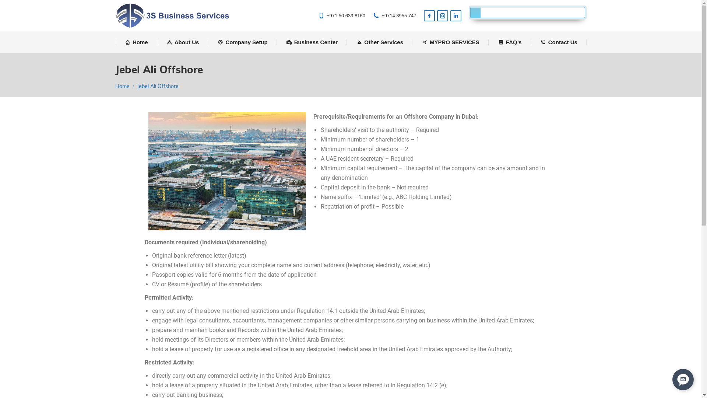 The image size is (707, 398). What do you see at coordinates (394, 15) in the screenshot?
I see `+9714 3955 747` at bounding box center [394, 15].